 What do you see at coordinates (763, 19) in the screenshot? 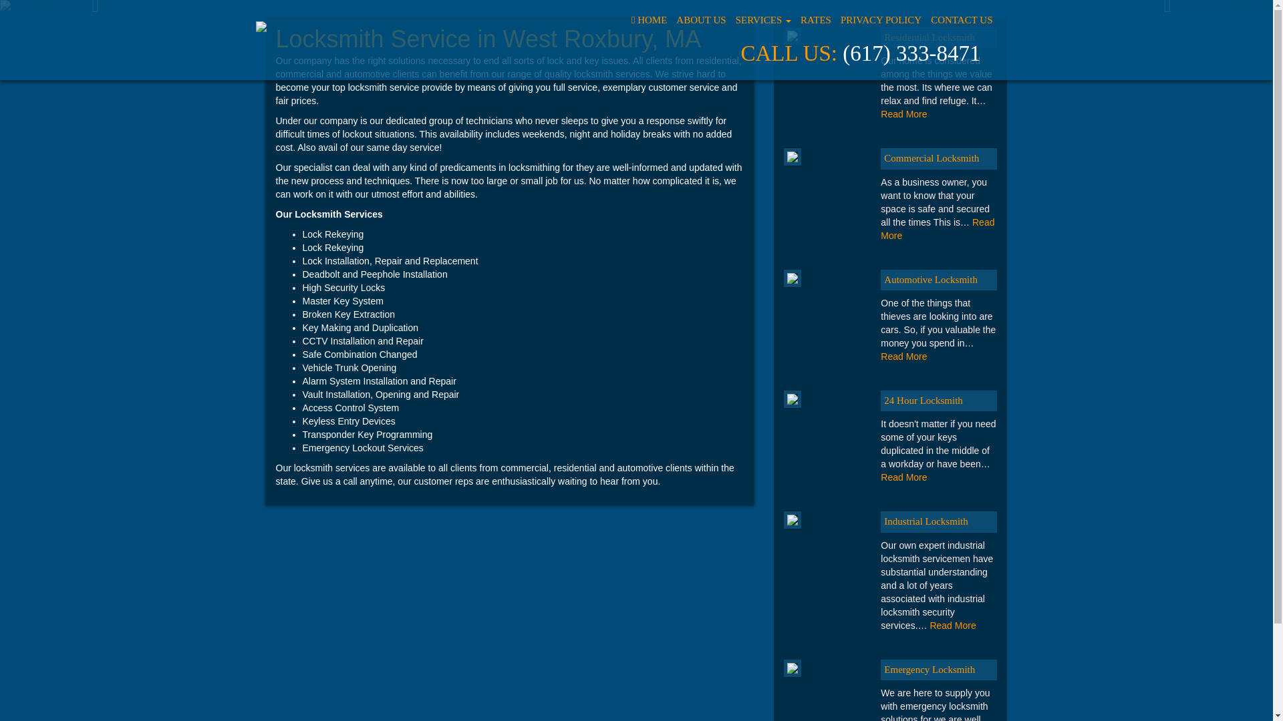
I see `SERVICES` at bounding box center [763, 19].